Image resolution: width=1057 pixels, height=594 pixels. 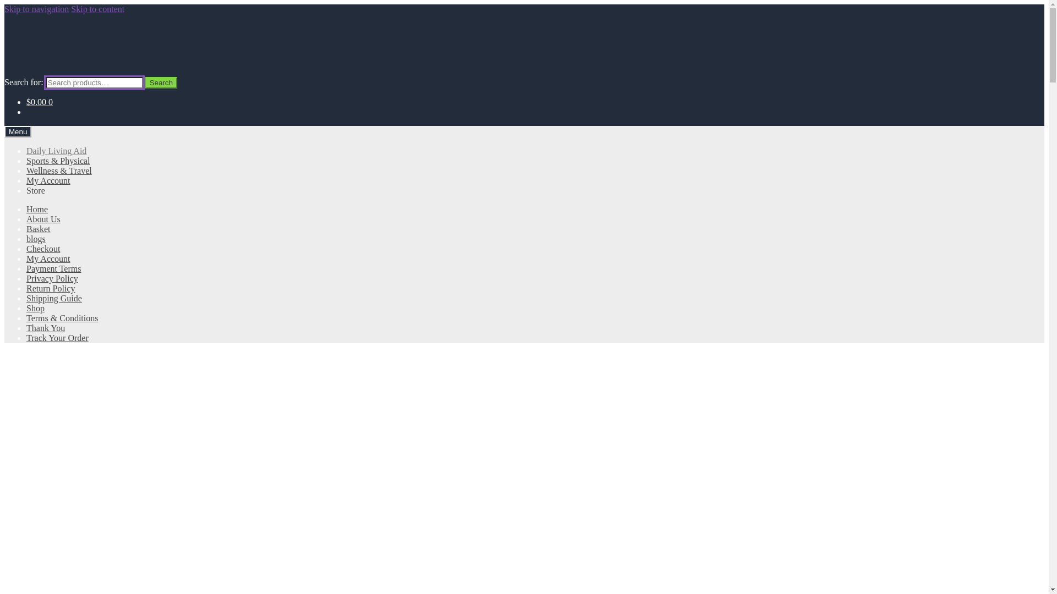 I want to click on Search, so click(x=161, y=82).